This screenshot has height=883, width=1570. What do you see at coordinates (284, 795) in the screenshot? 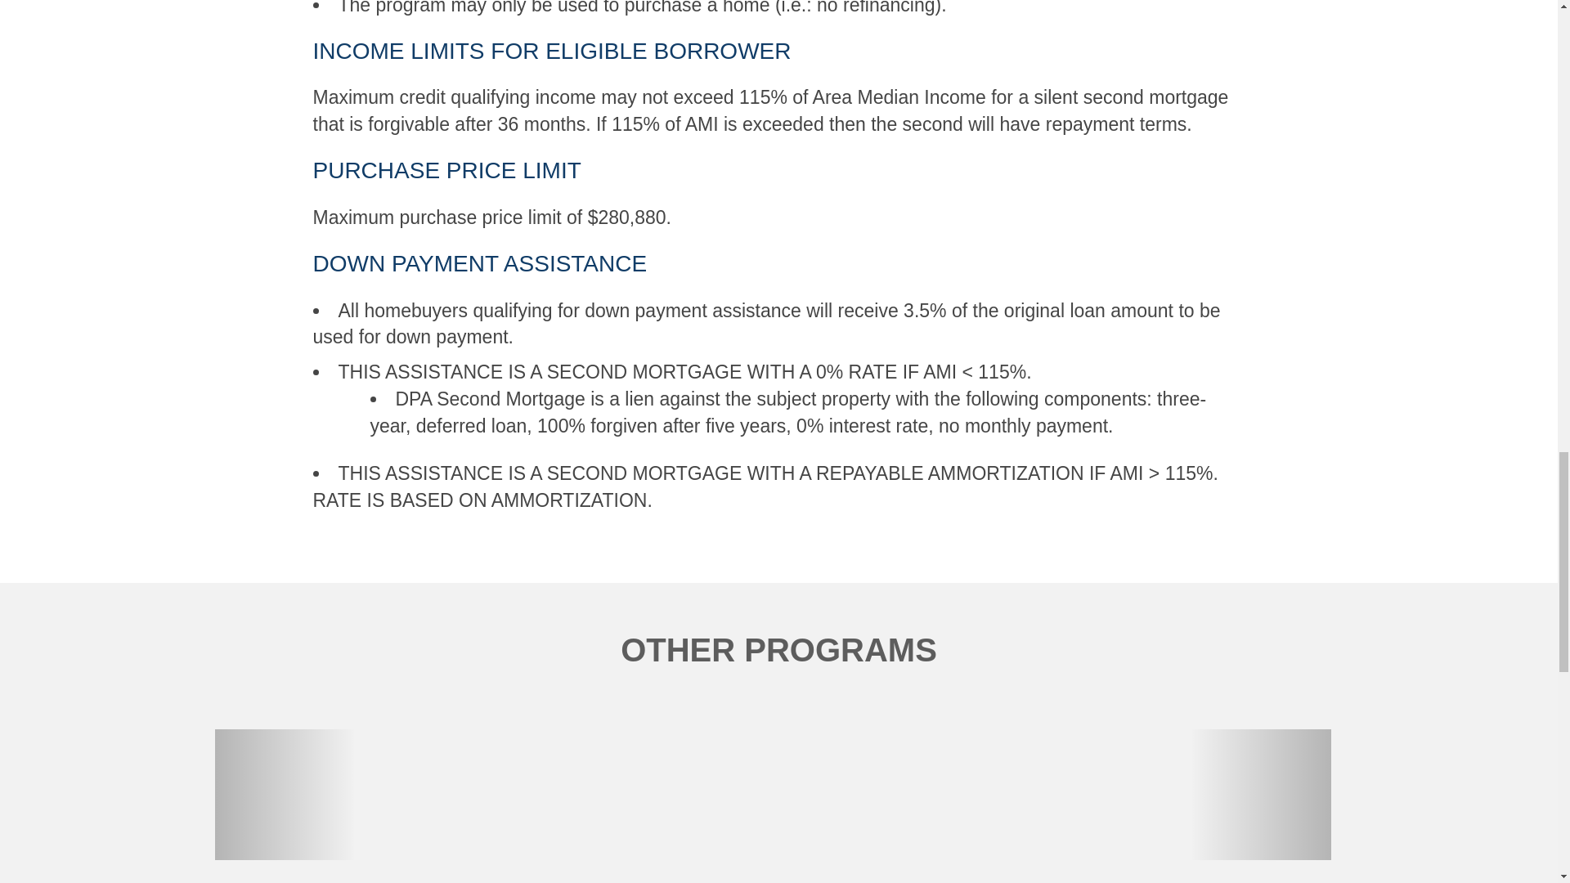
I see `Previous` at bounding box center [284, 795].